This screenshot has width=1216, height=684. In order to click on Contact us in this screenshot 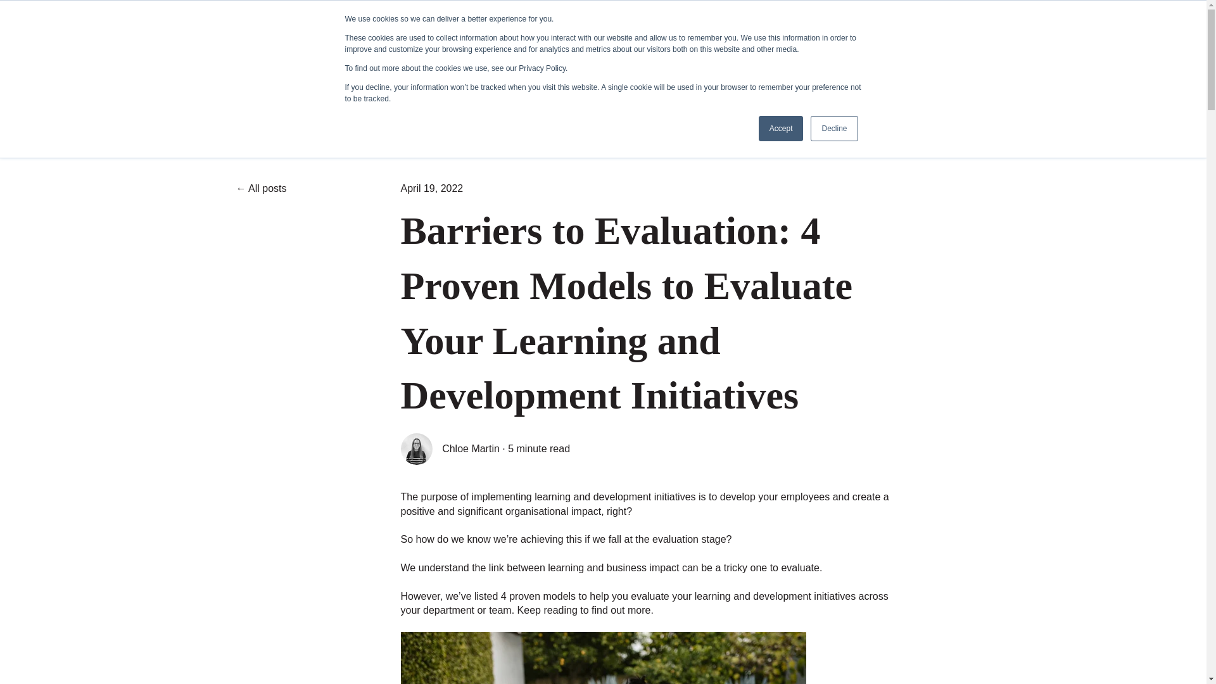, I will do `click(632, 52)`.